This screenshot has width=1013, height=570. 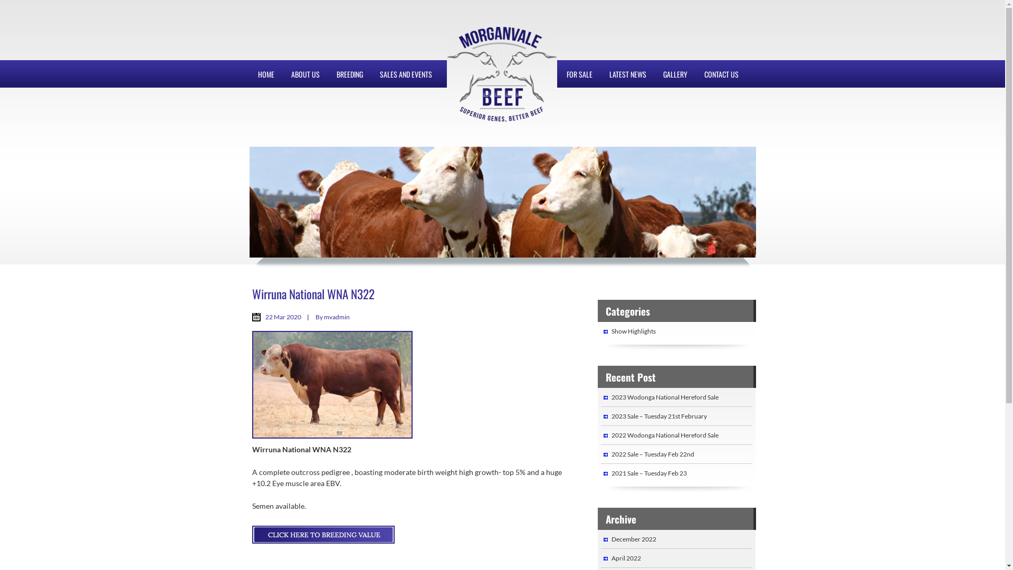 What do you see at coordinates (406, 74) in the screenshot?
I see `SALES AND EVENTS` at bounding box center [406, 74].